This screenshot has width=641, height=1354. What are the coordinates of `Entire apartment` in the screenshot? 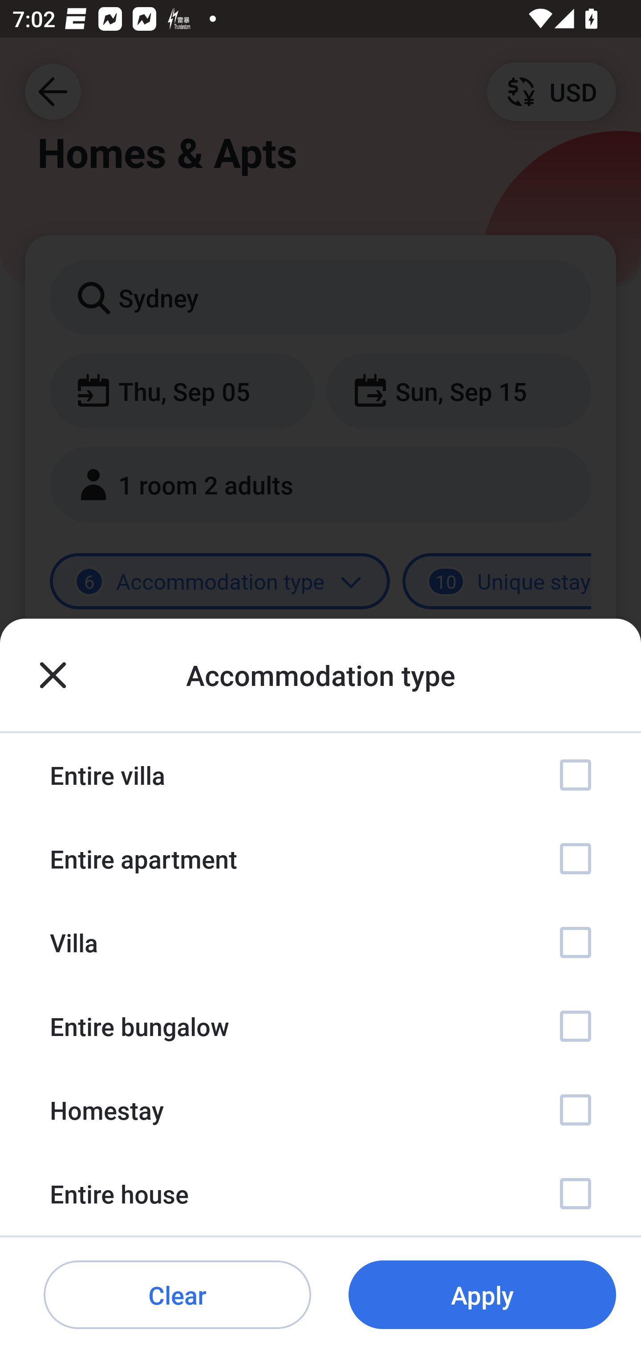 It's located at (320, 859).